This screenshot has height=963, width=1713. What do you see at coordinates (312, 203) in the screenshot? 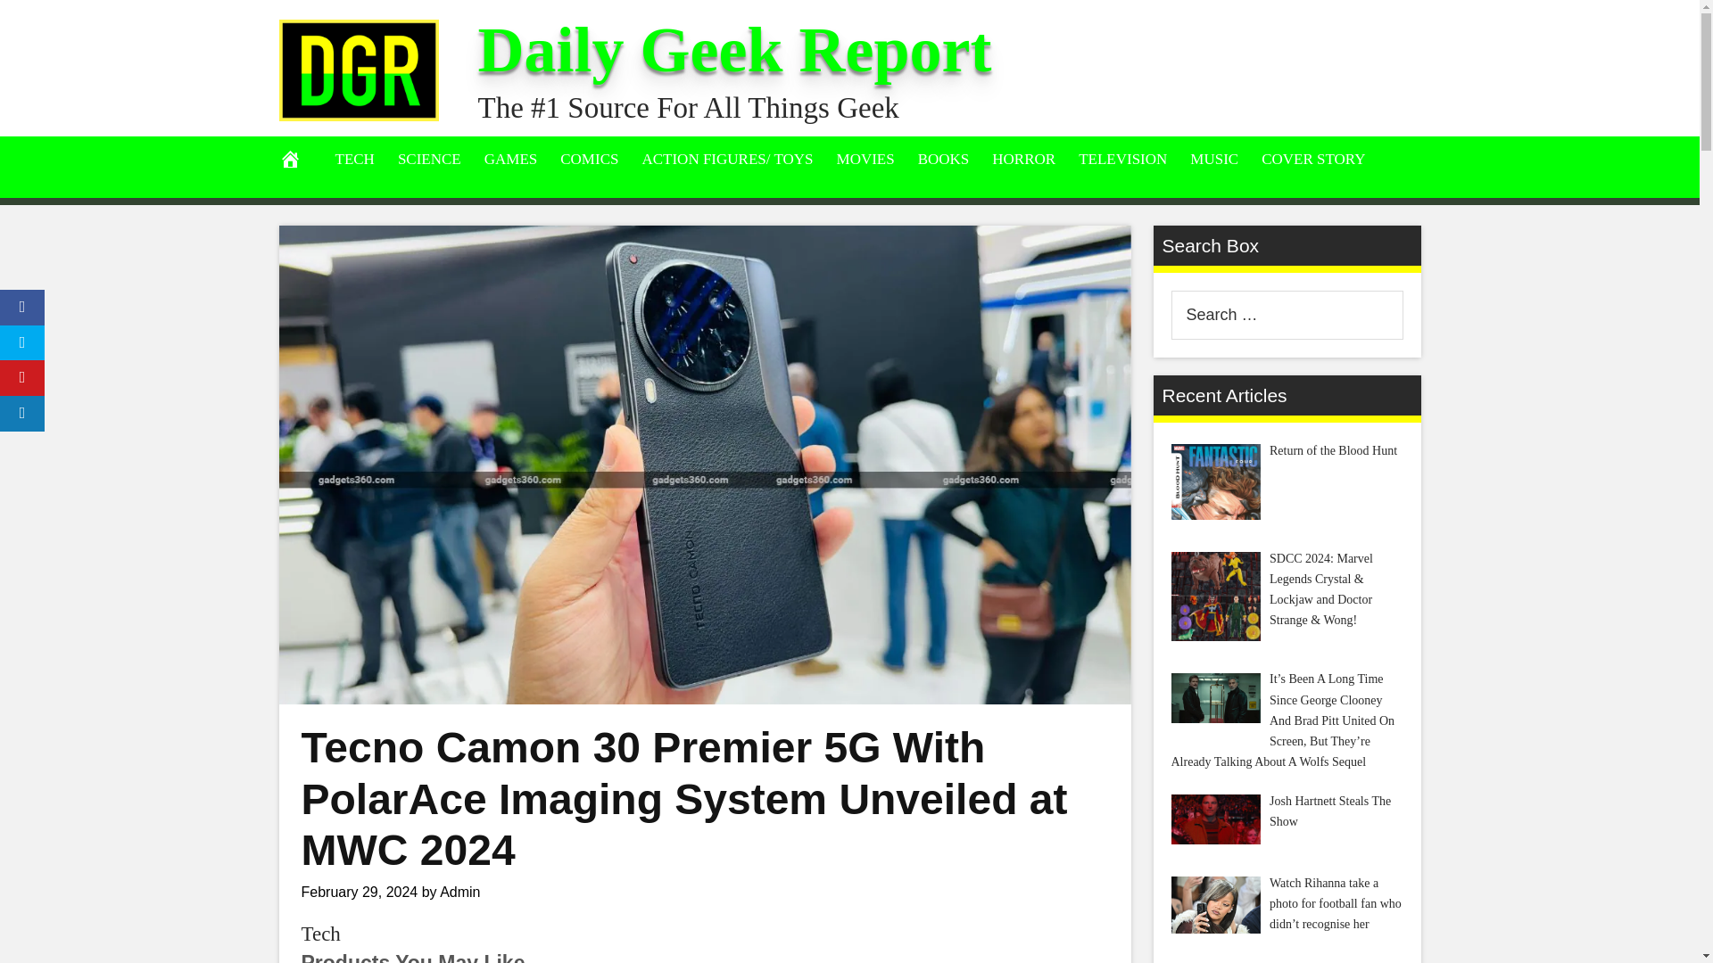
I see `CONTACT` at bounding box center [312, 203].